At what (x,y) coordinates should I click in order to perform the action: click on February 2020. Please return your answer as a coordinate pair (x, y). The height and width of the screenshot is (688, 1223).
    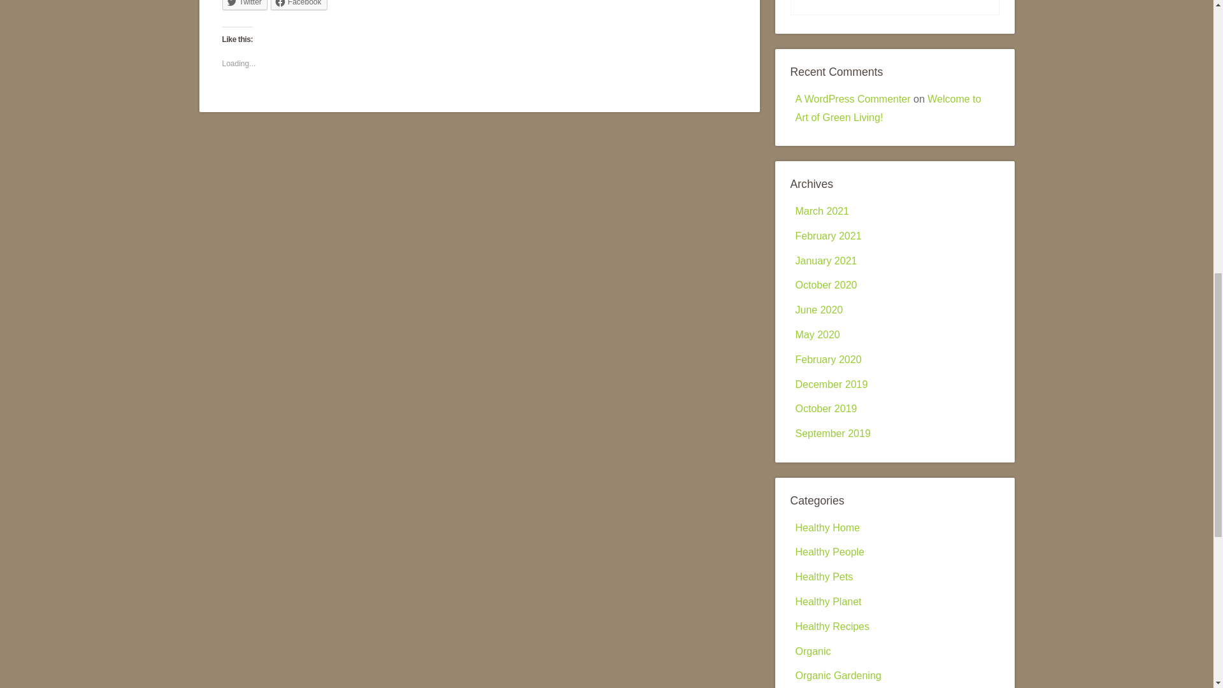
    Looking at the image, I should click on (828, 359).